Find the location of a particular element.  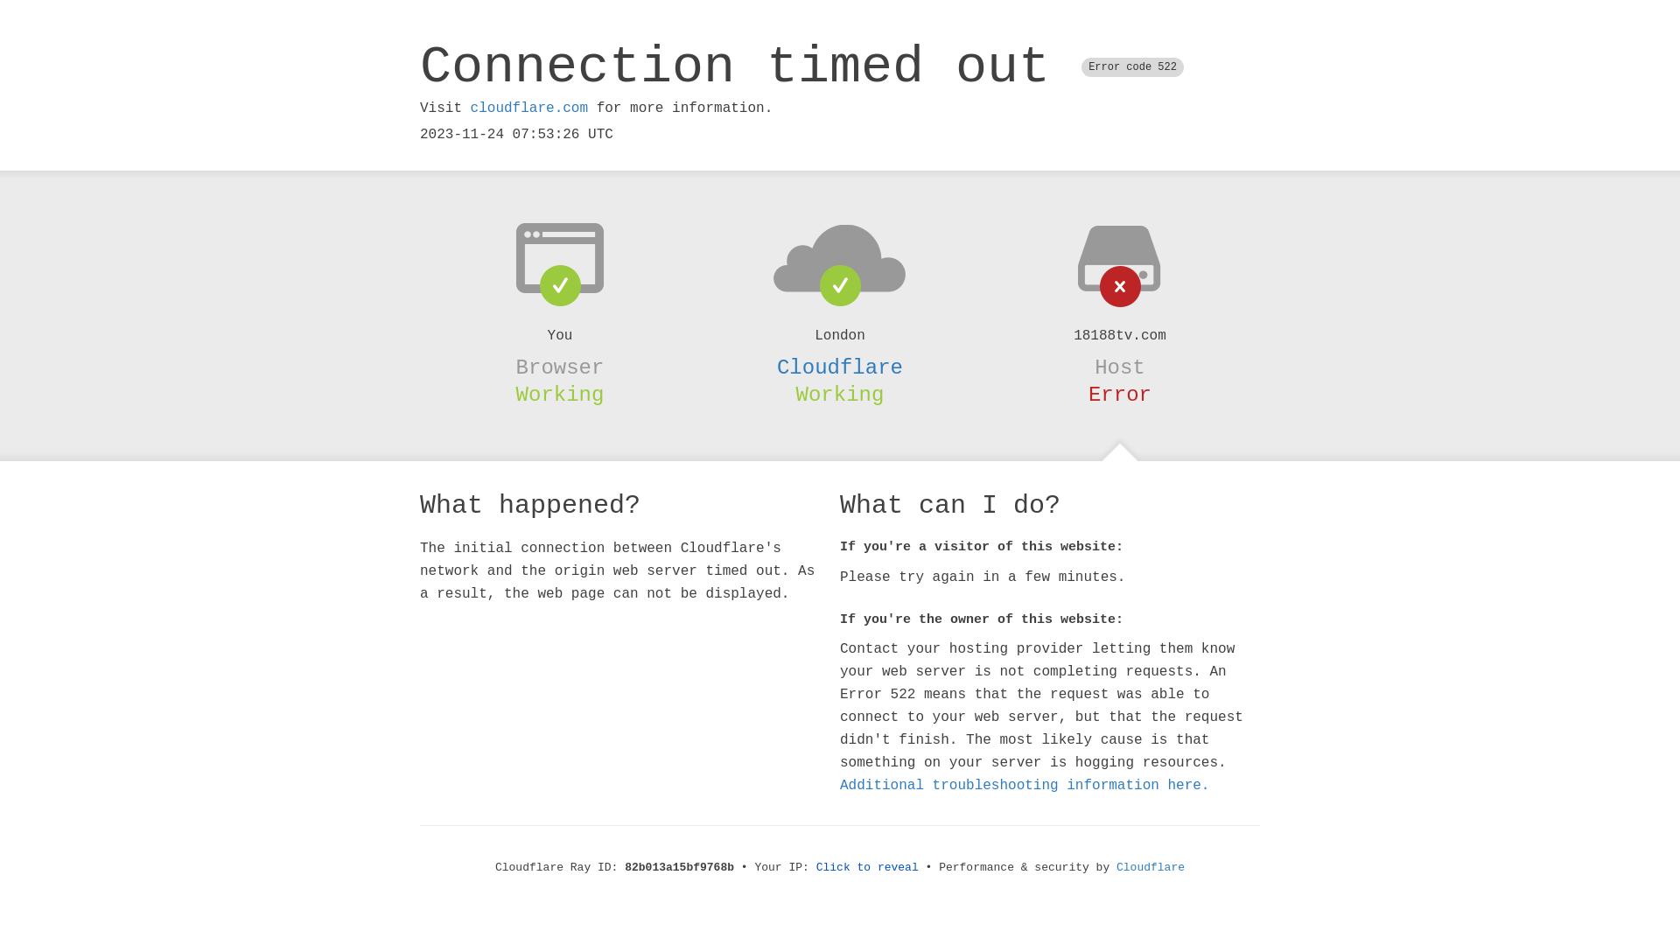

Cloudflare is located at coordinates (1151, 868).